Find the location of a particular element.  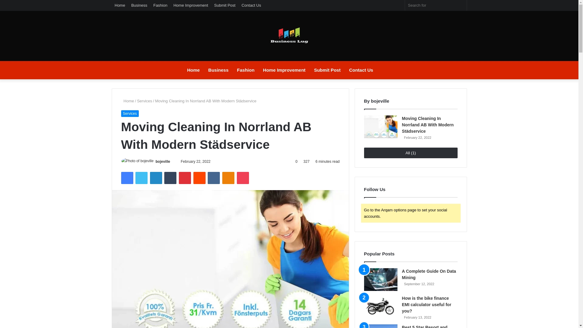

Home is located at coordinates (120, 5).